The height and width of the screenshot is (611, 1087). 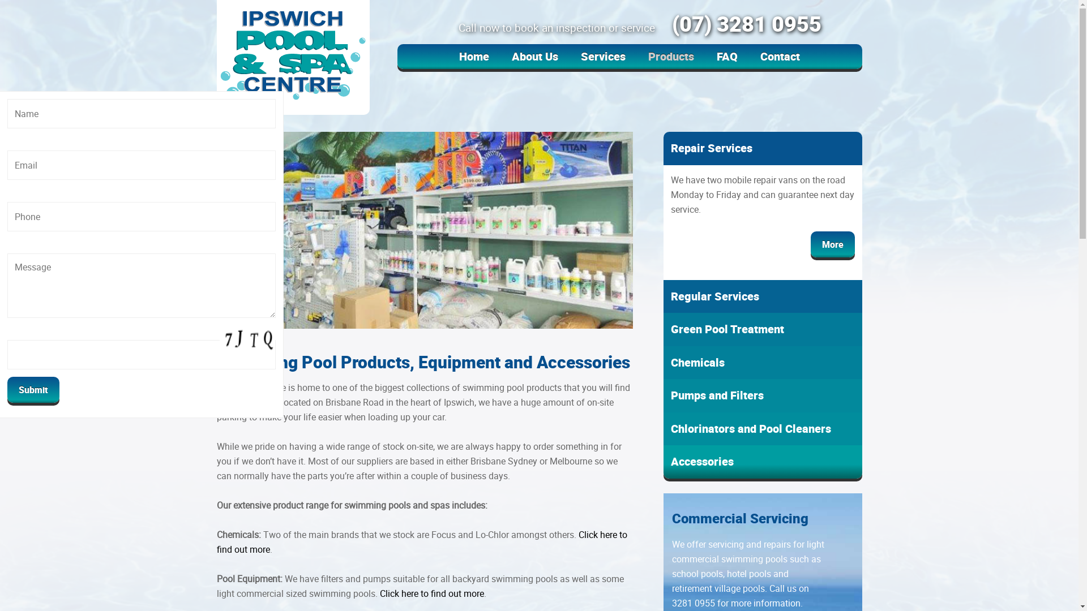 I want to click on Chemicals, so click(x=763, y=362).